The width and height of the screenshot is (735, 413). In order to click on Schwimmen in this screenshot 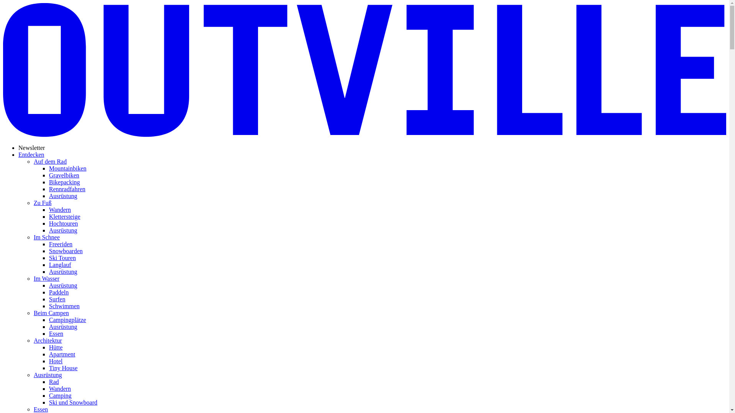, I will do `click(64, 306)`.